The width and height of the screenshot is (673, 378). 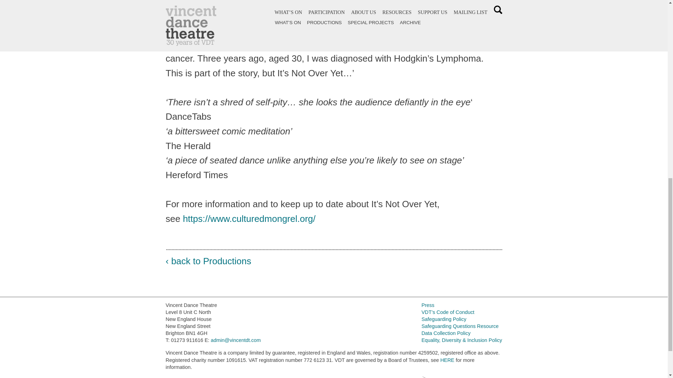 What do you see at coordinates (428, 305) in the screenshot?
I see `Press` at bounding box center [428, 305].